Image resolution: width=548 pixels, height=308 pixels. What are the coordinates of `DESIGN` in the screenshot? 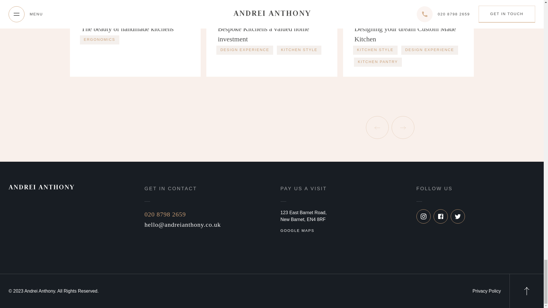 It's located at (227, 18).